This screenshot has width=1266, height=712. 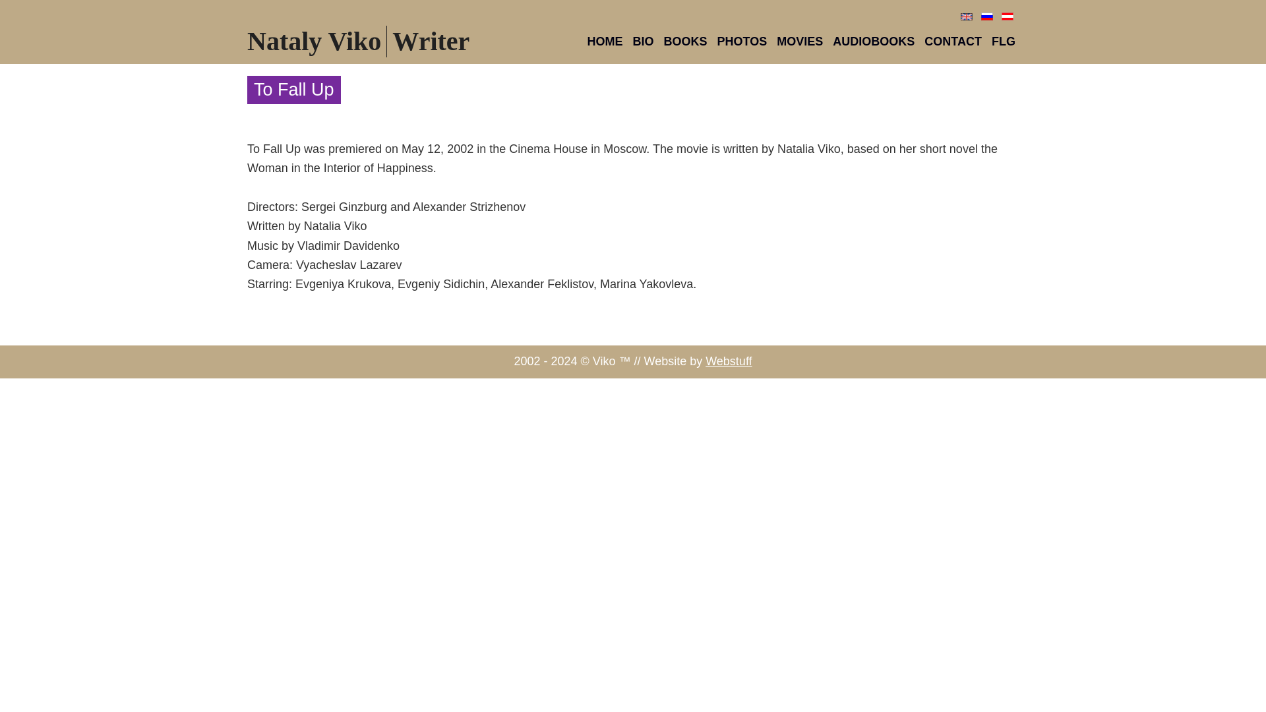 I want to click on BOOKS, so click(x=686, y=42).